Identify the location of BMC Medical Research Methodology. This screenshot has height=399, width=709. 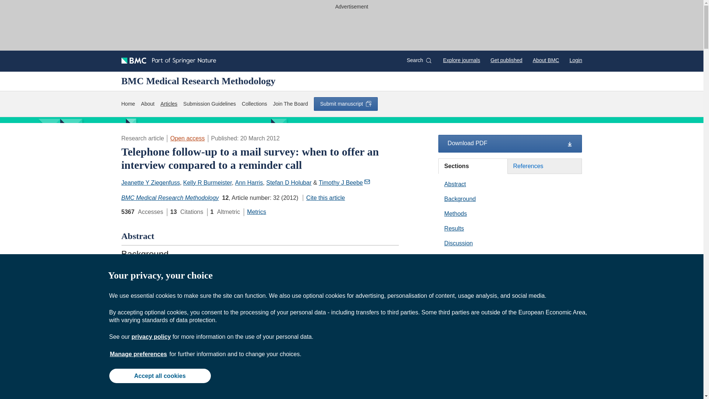
(170, 198).